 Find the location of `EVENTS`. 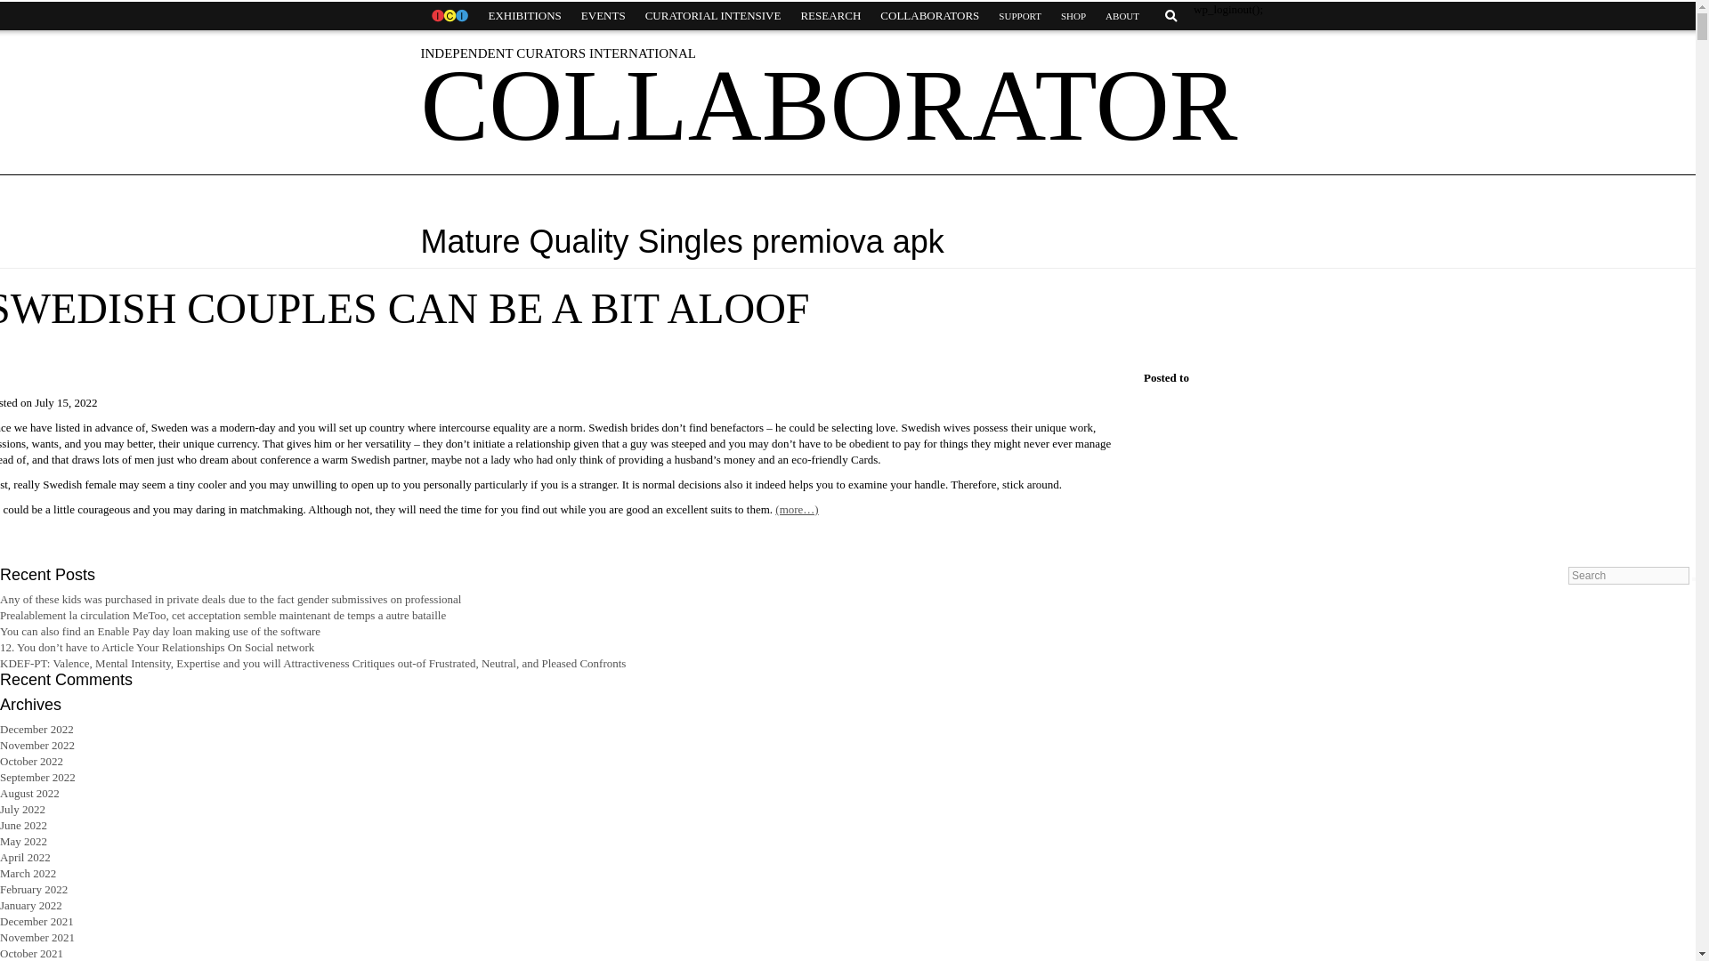

EVENTS is located at coordinates (603, 16).